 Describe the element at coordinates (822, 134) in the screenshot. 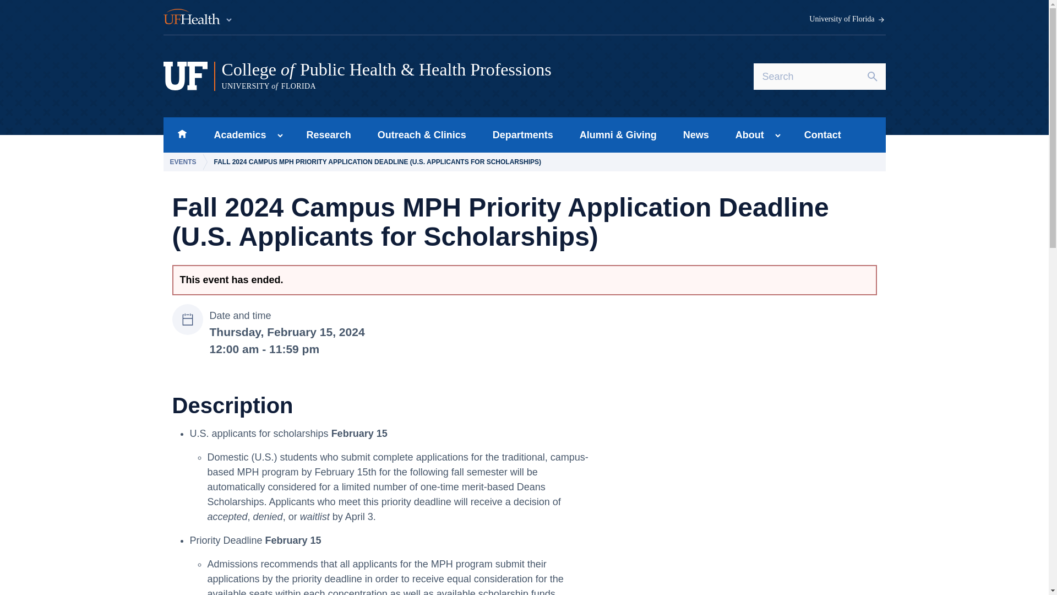

I see `Contact` at that location.